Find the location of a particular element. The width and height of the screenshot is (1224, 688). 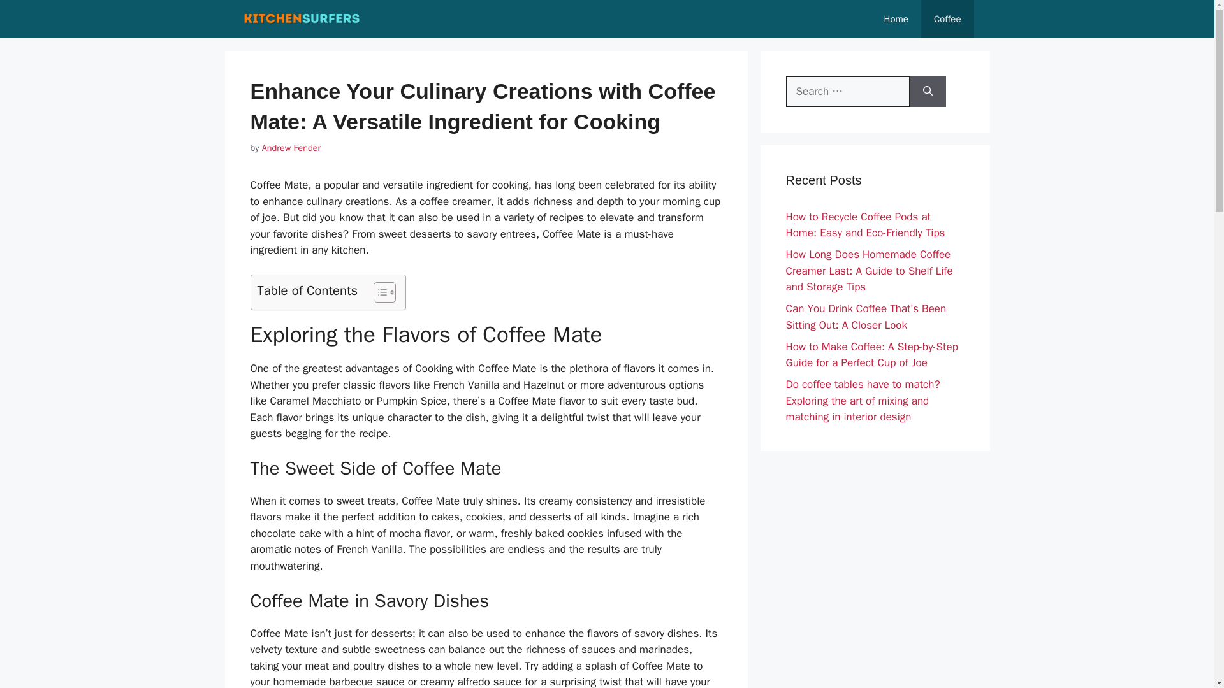

Coffee is located at coordinates (947, 19).